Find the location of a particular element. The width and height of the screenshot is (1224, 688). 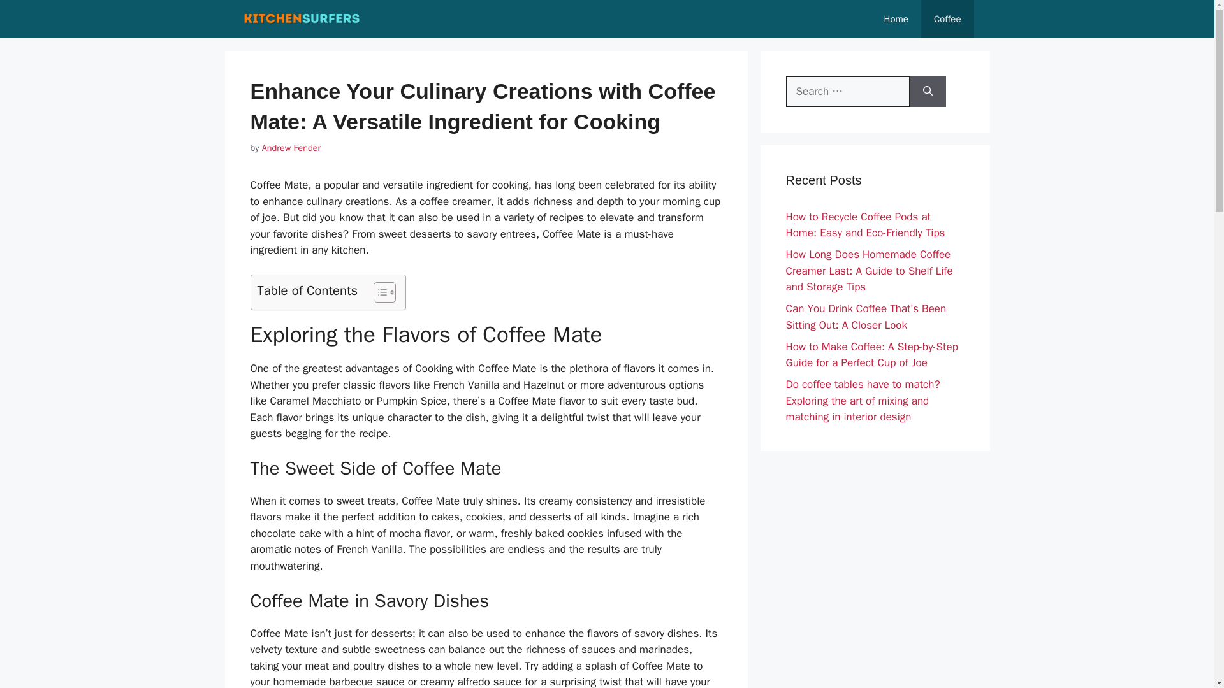

Coffee is located at coordinates (947, 19).